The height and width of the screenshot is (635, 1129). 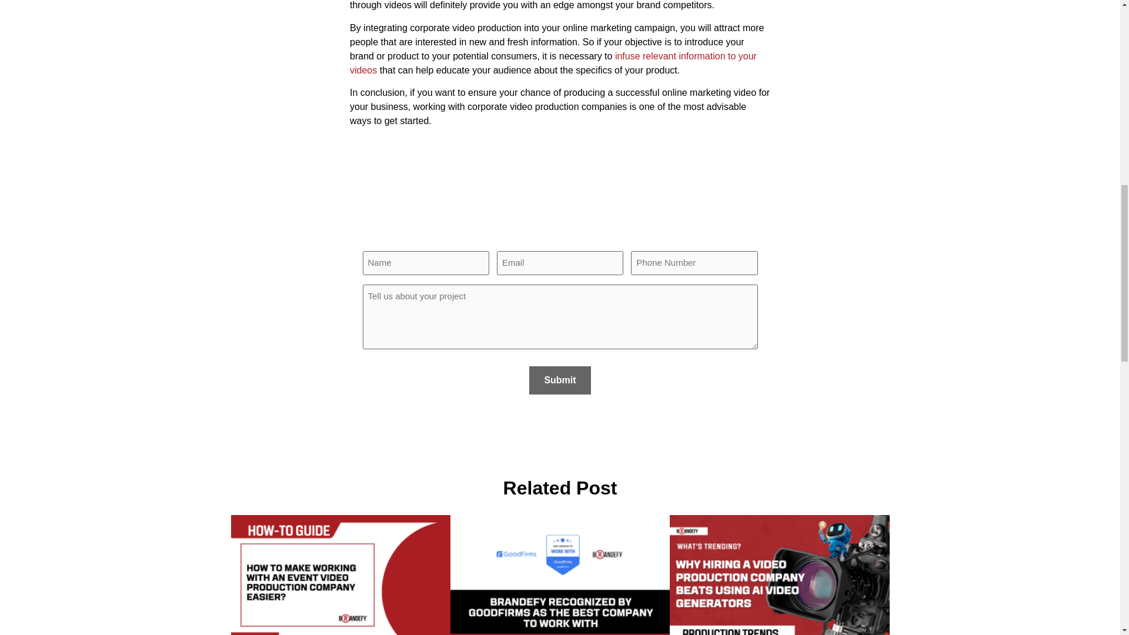 What do you see at coordinates (553, 63) in the screenshot?
I see `infuse relevant information to your videos` at bounding box center [553, 63].